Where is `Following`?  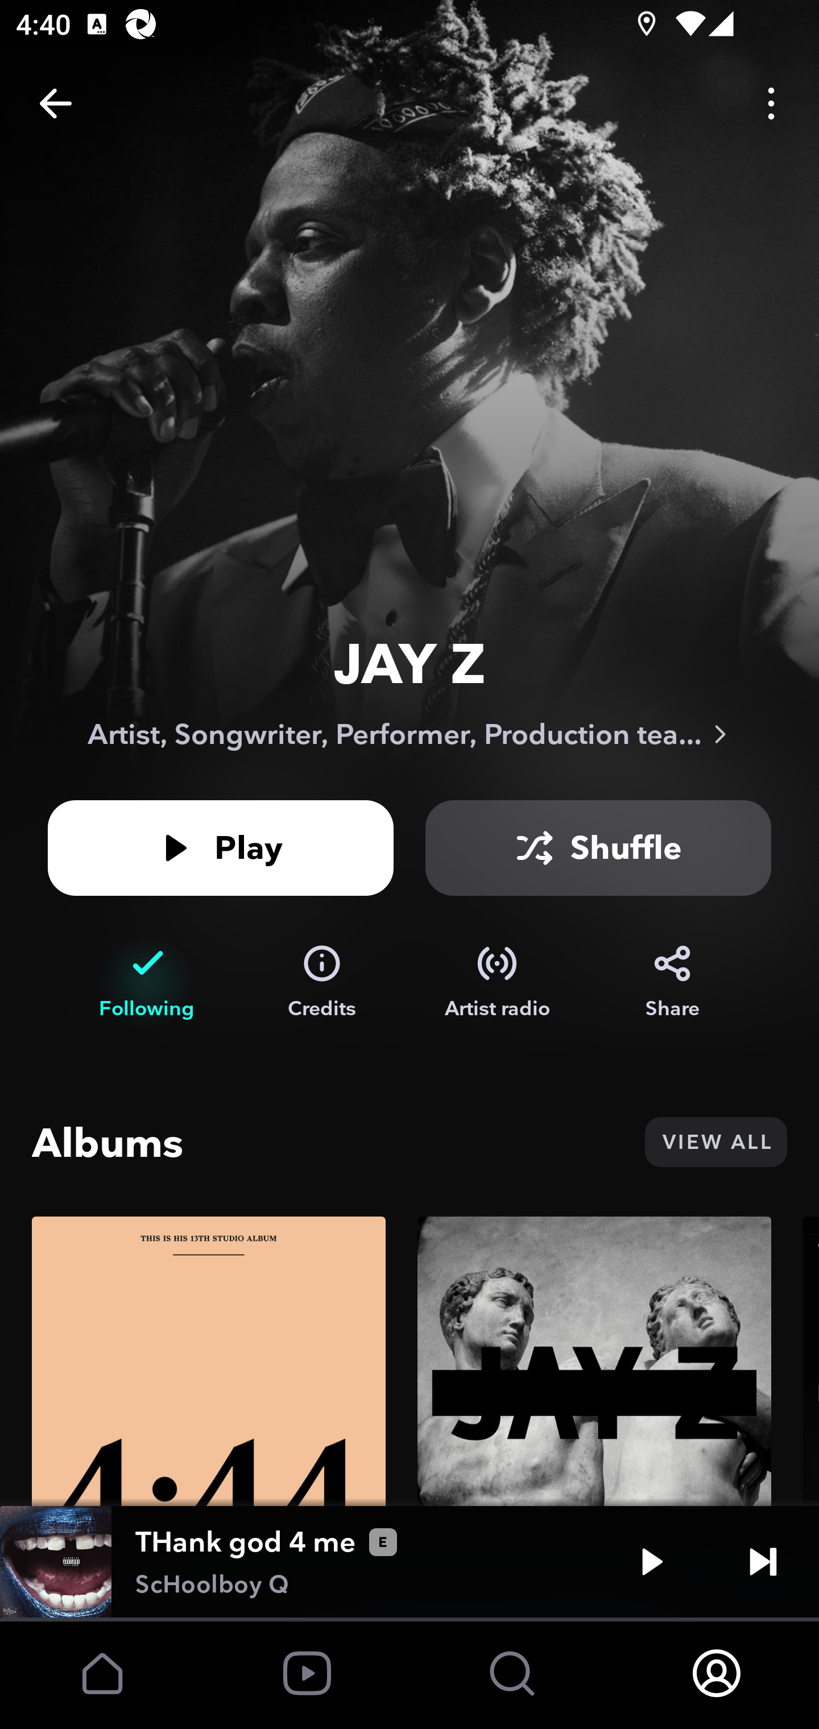 Following is located at coordinates (146, 982).